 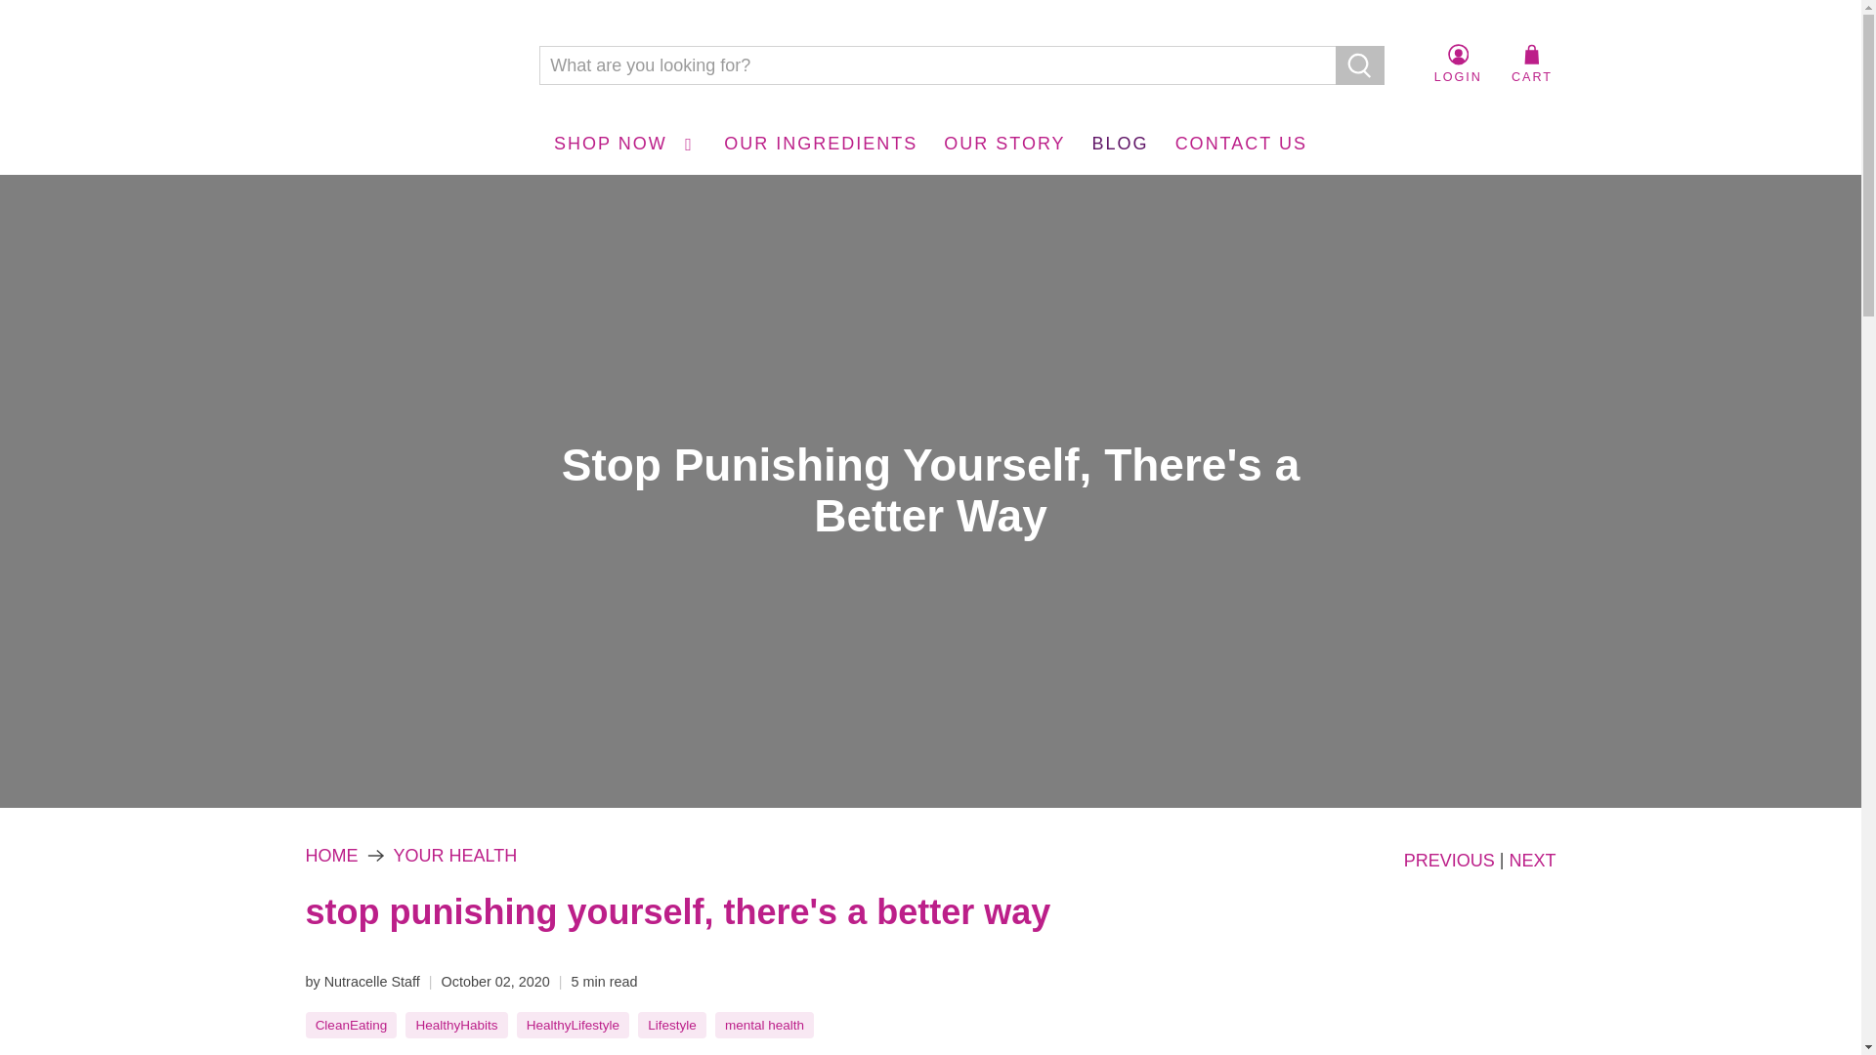 I want to click on SHOP NOW, so click(x=625, y=144).